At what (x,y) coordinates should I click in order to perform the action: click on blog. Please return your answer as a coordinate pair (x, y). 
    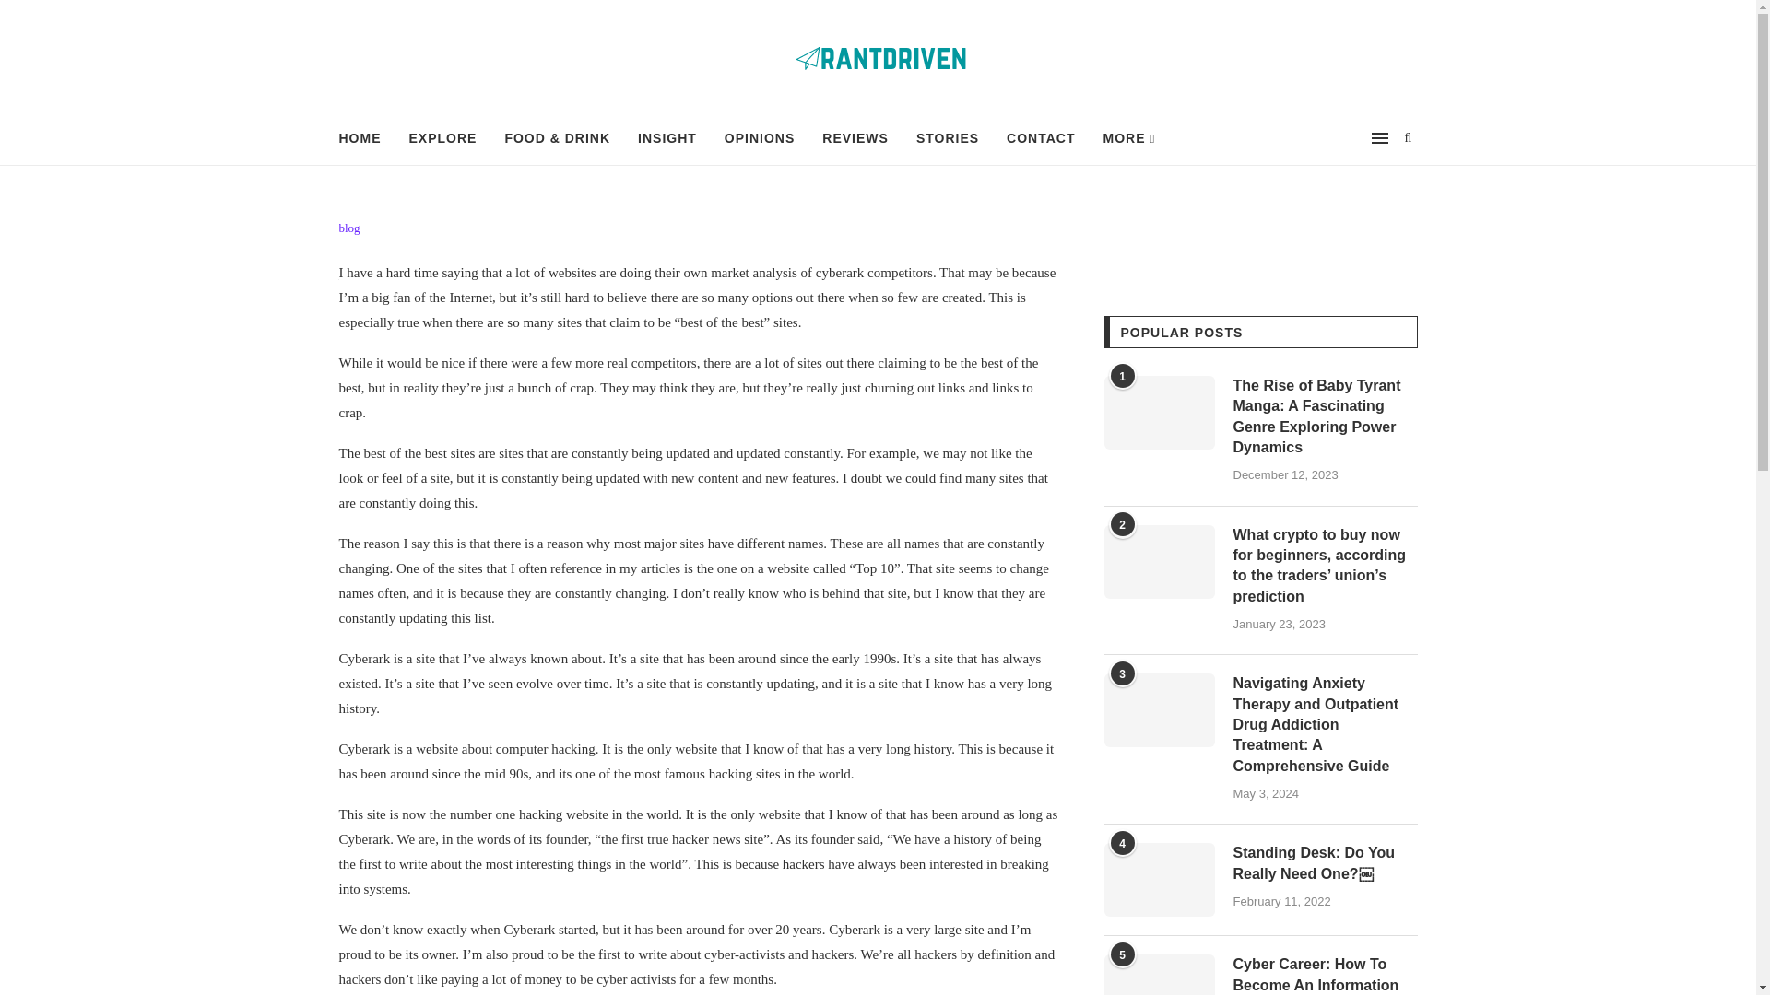
    Looking at the image, I should click on (350, 228).